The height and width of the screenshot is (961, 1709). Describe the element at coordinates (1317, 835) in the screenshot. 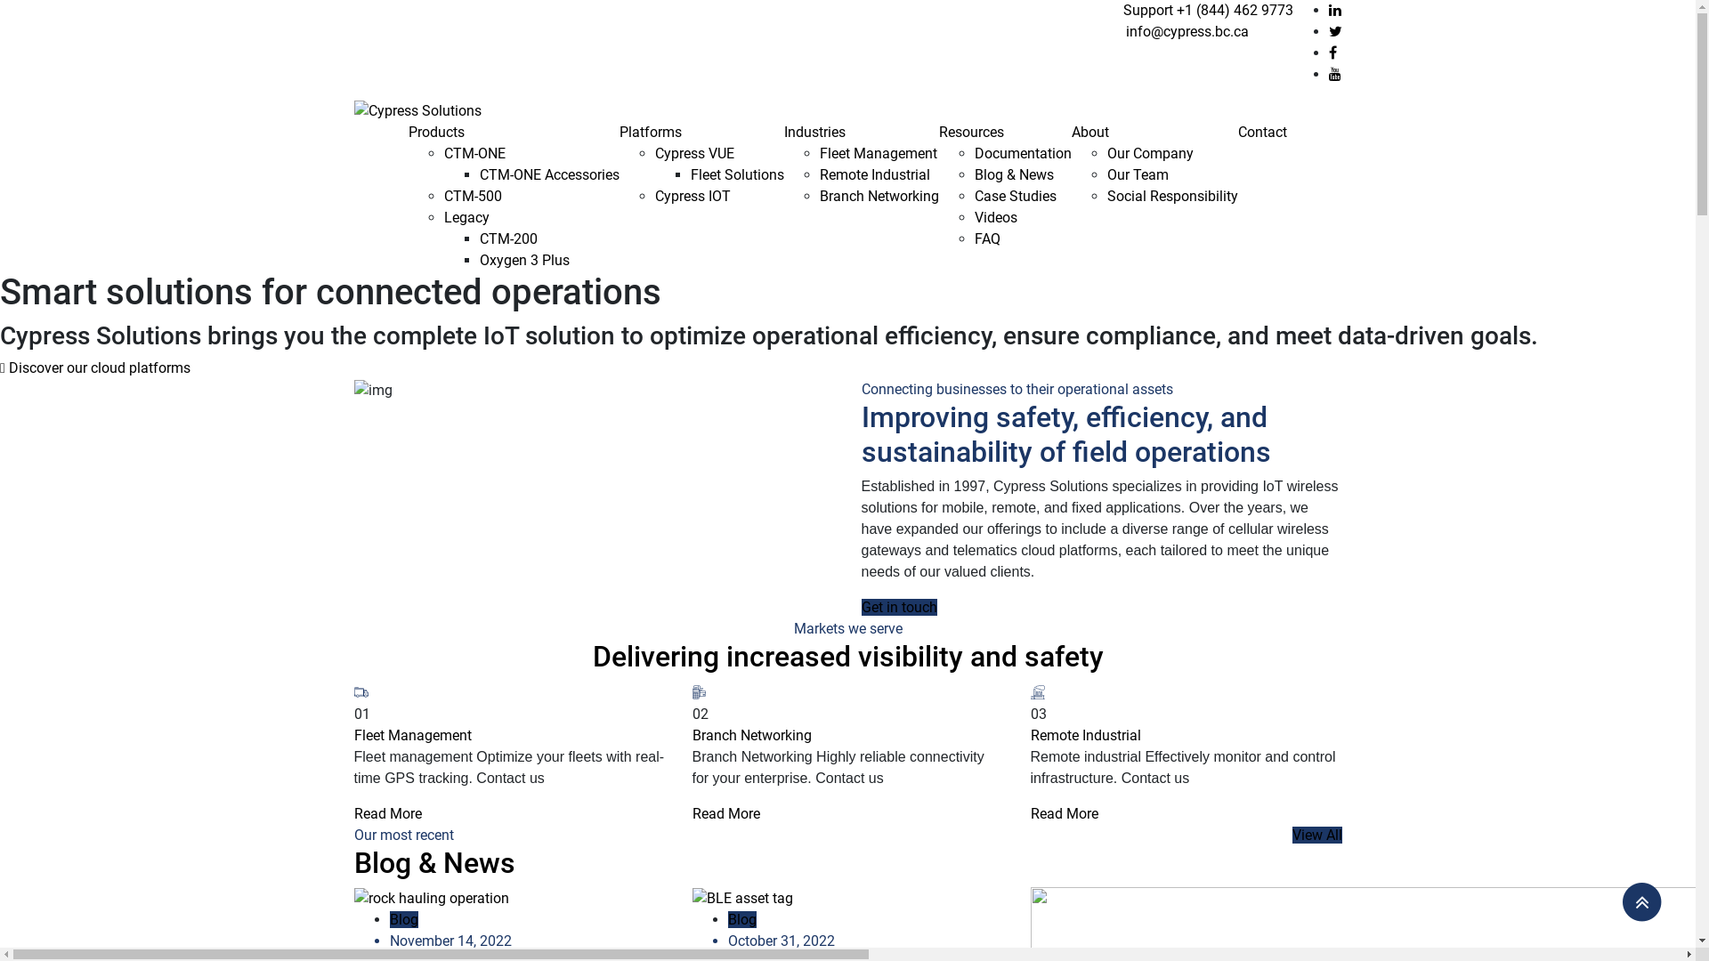

I see `View All` at that location.